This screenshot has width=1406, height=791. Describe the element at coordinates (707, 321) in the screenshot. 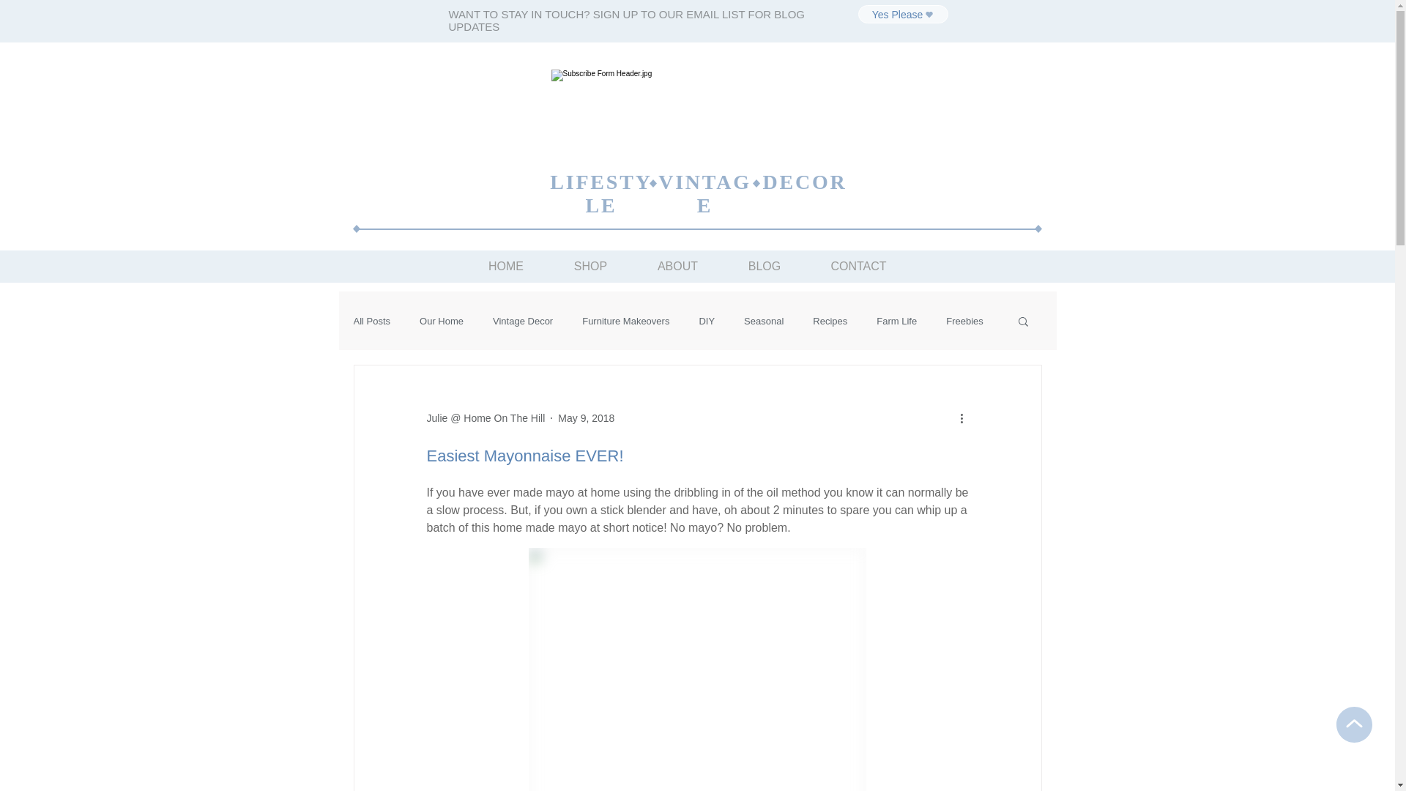

I see `DIY` at that location.